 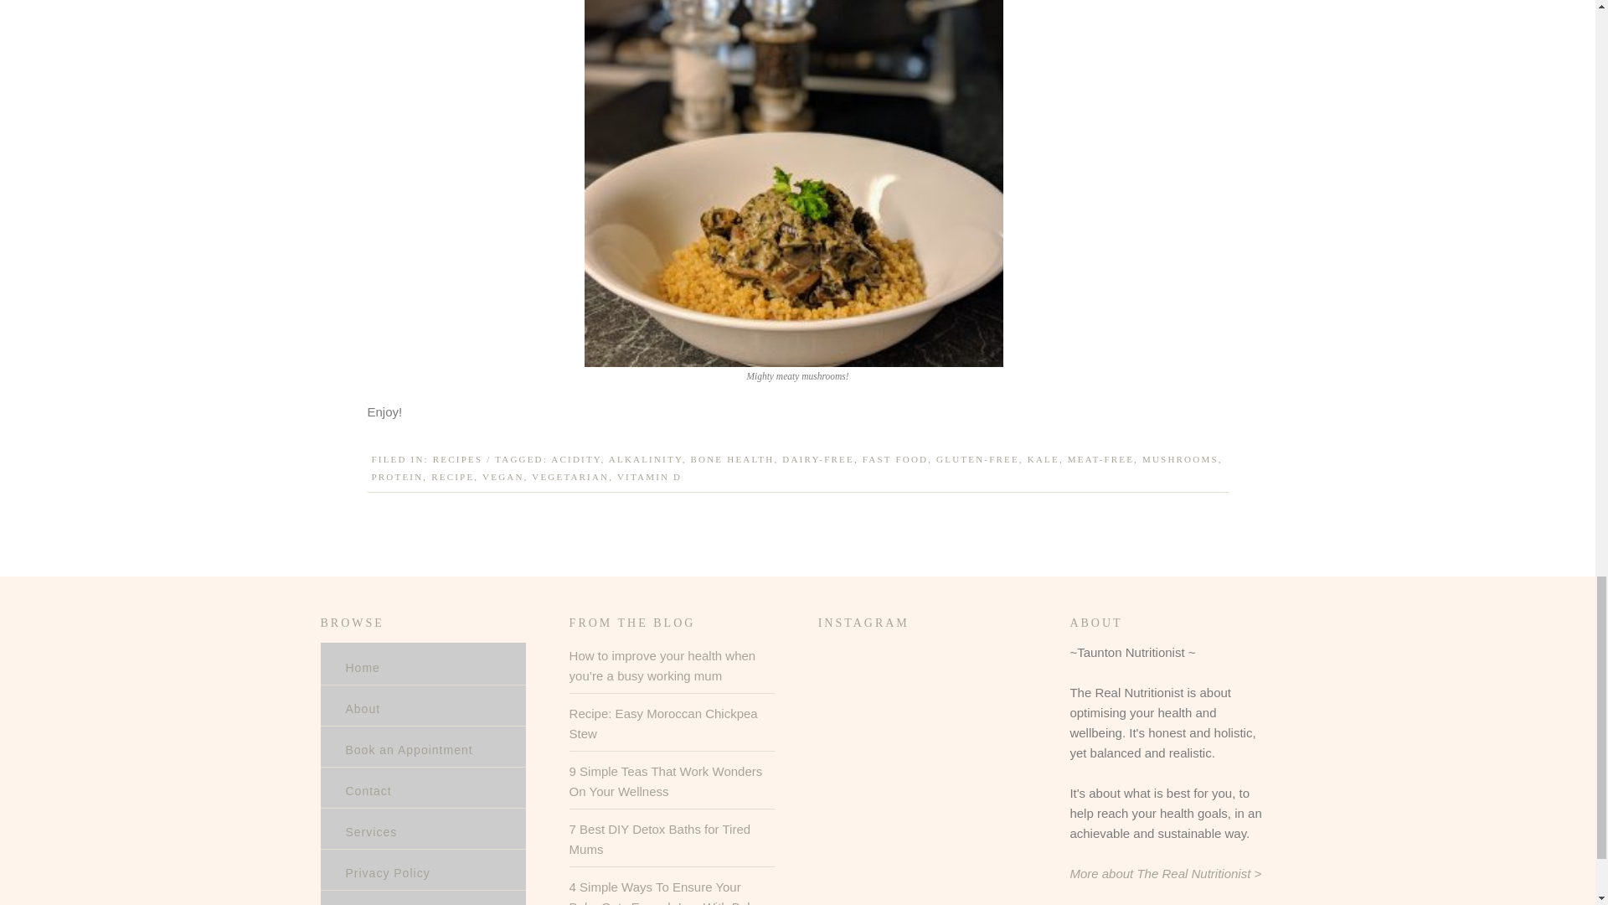 I want to click on VEGETARIAN, so click(x=570, y=476).